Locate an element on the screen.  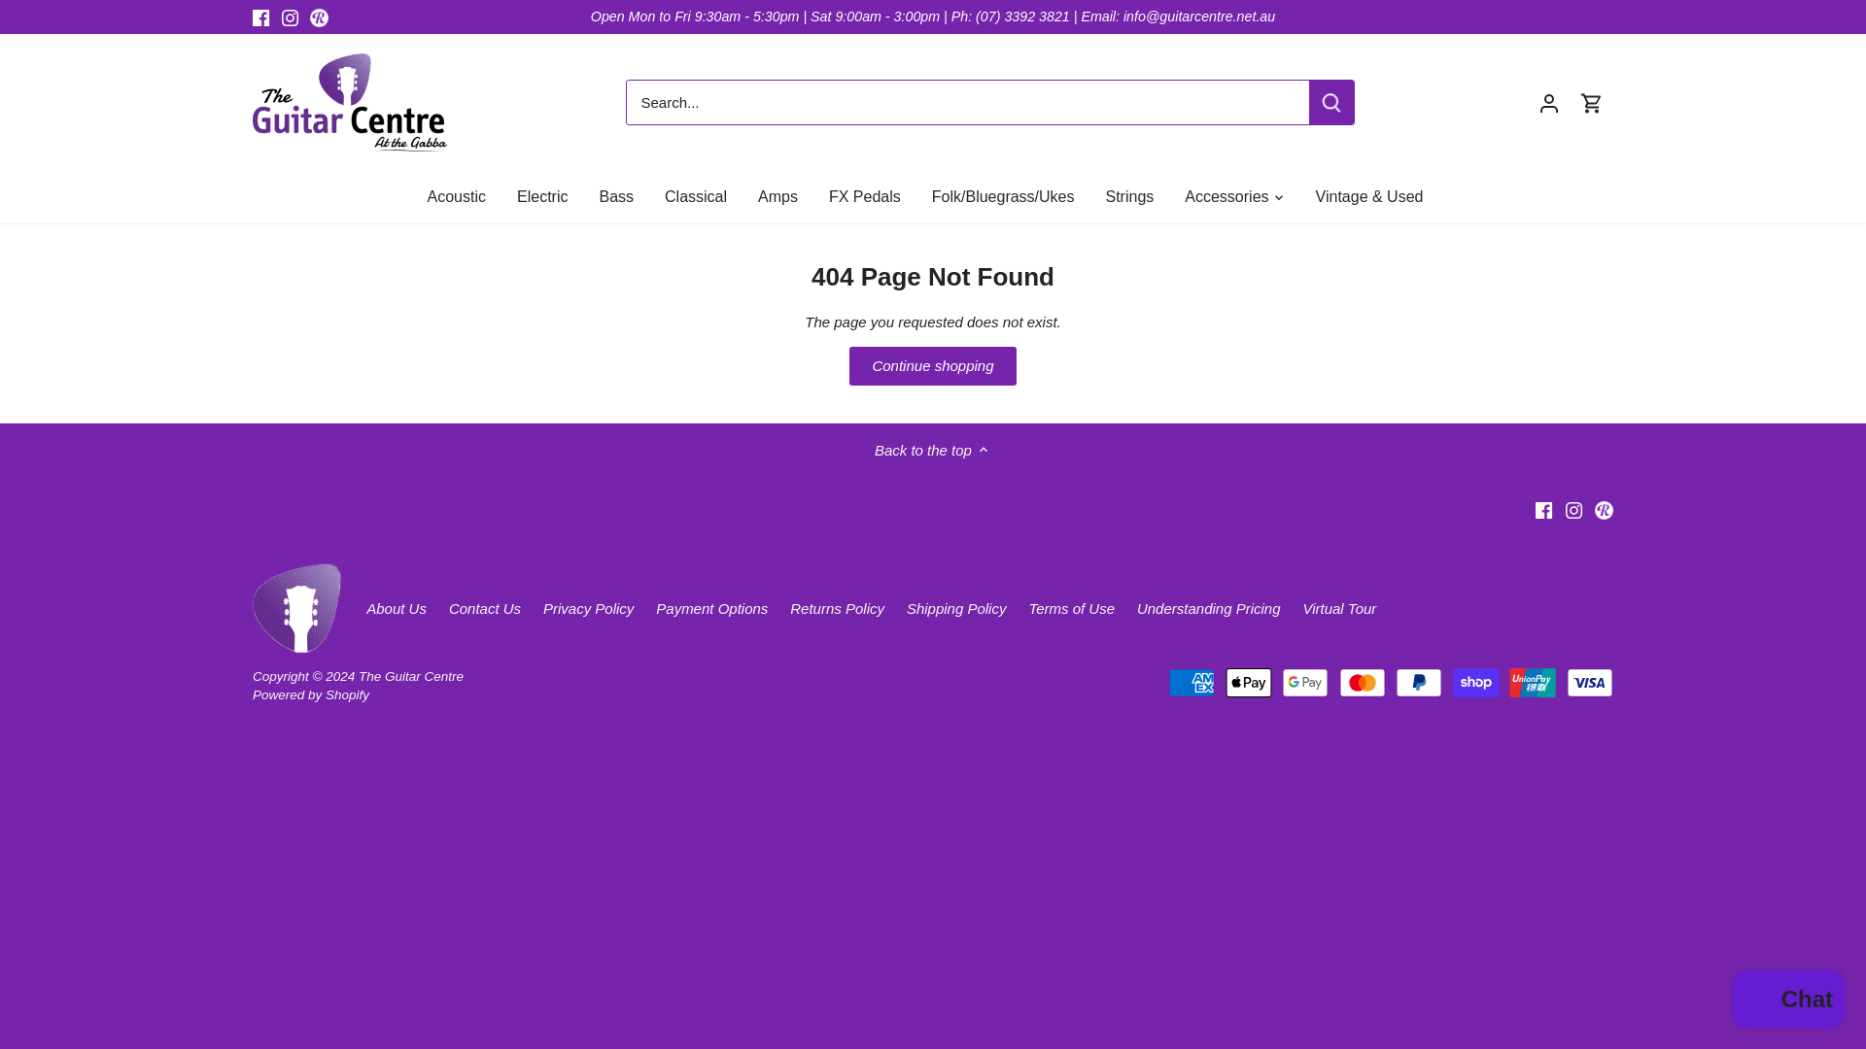
Instagram is located at coordinates (290, 17).